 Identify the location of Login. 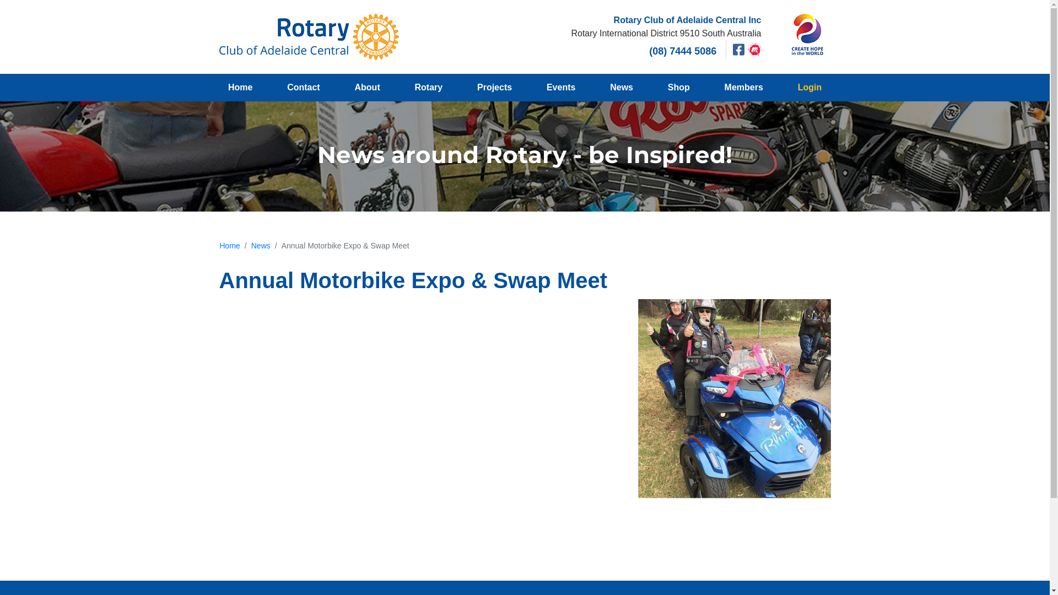
(809, 88).